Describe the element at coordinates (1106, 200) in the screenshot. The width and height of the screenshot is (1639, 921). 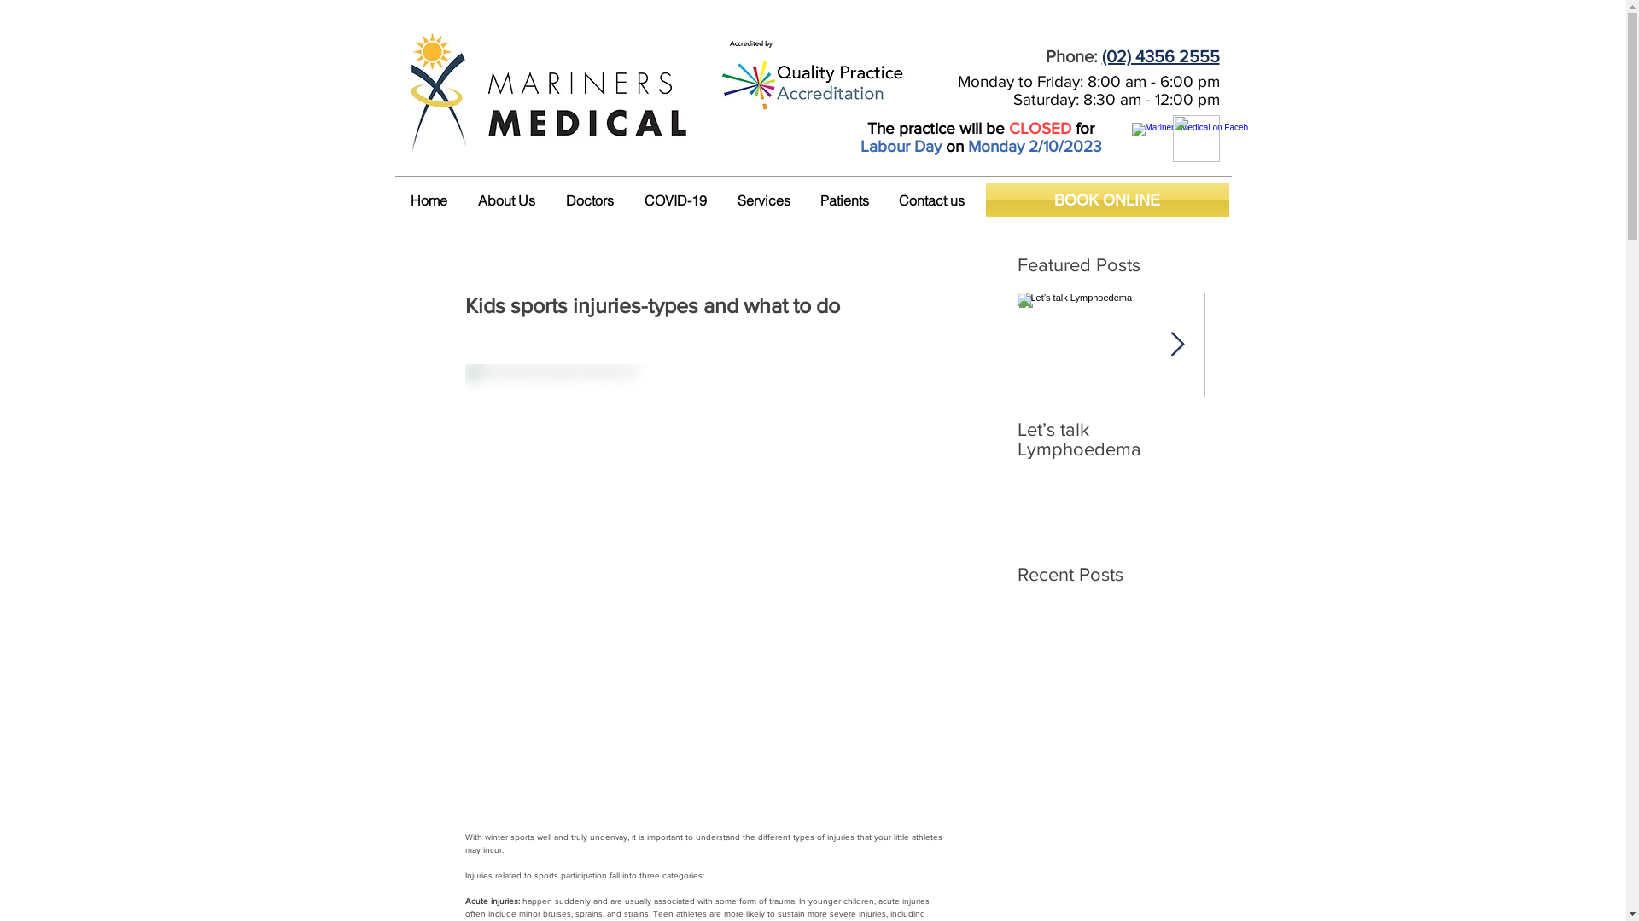
I see `BOOK ONLINE` at that location.